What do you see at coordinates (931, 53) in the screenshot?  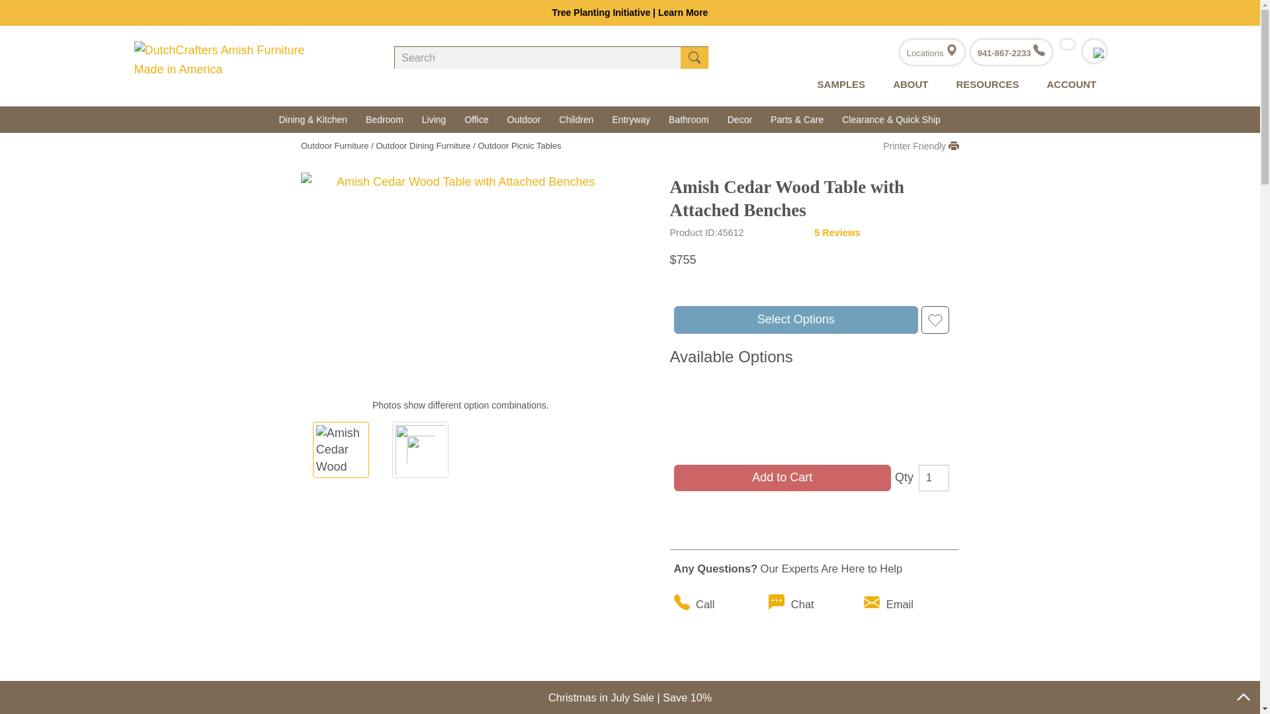 I see `Locations` at bounding box center [931, 53].